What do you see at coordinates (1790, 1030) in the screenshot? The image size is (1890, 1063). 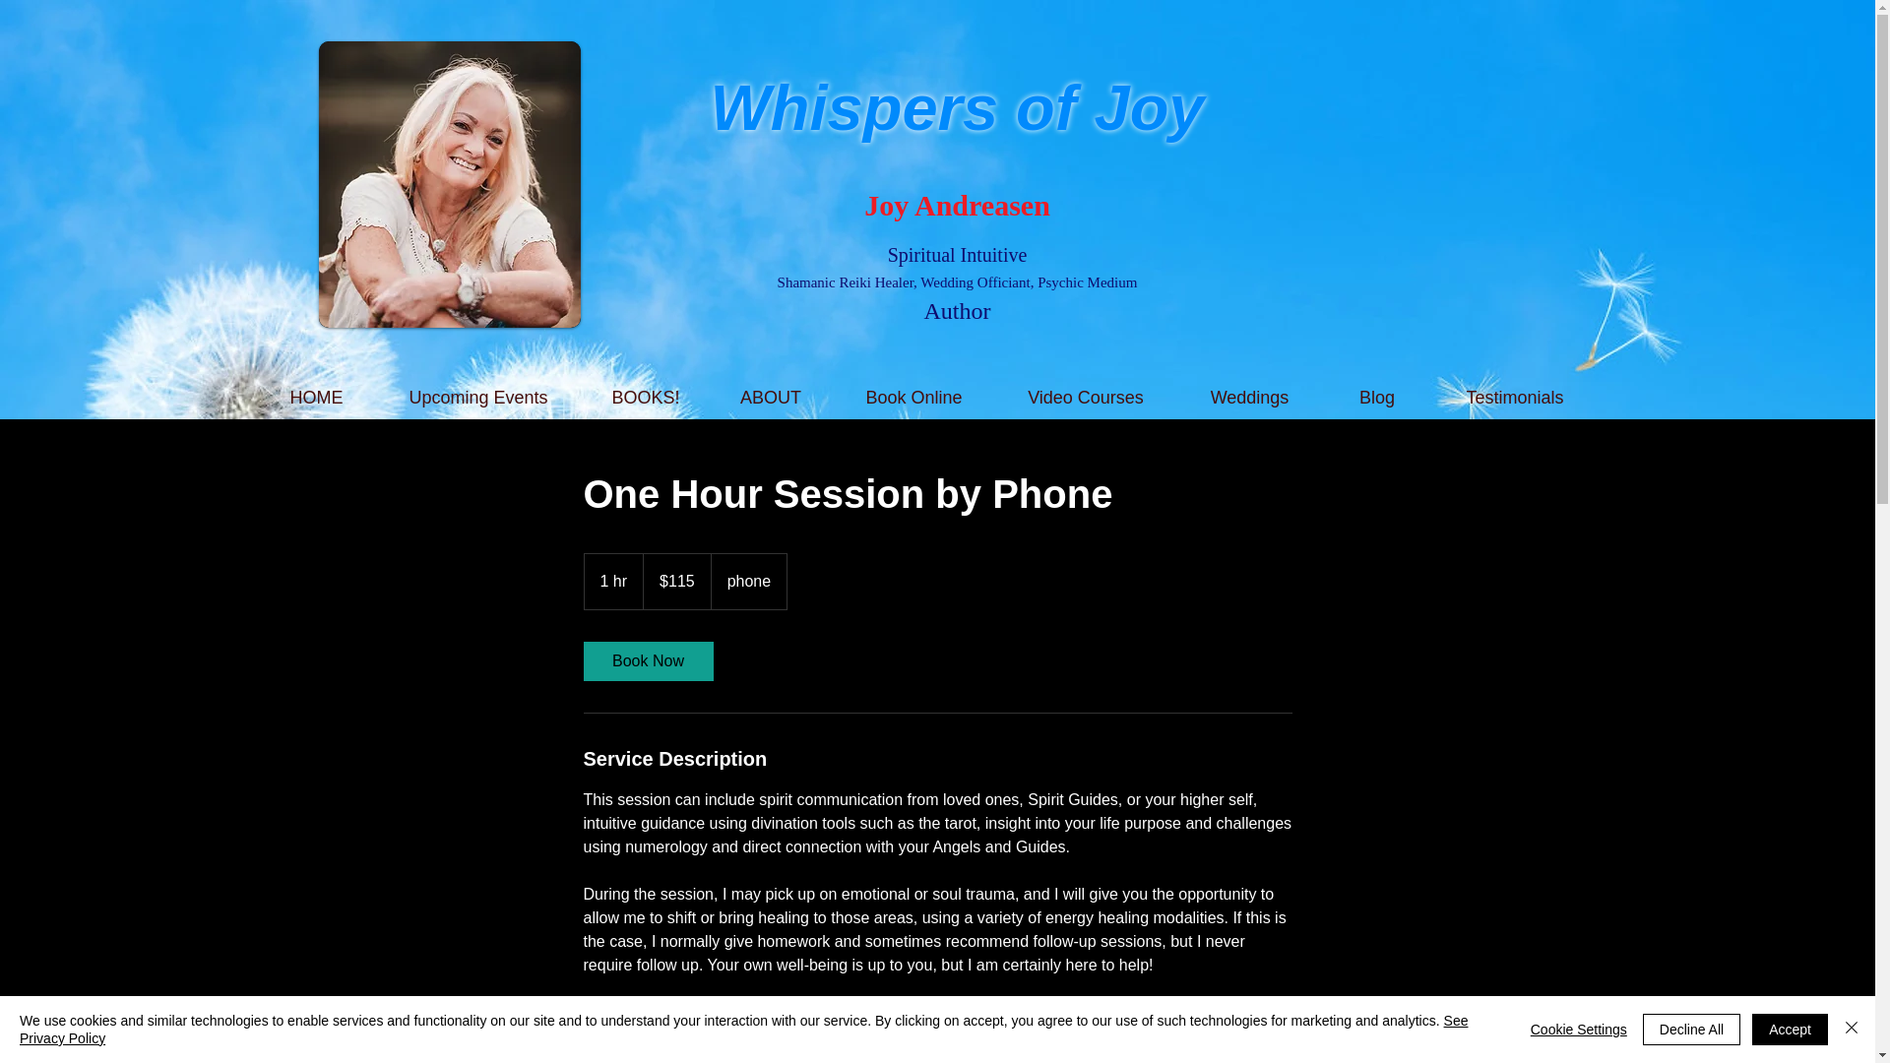 I see `Accept` at bounding box center [1790, 1030].